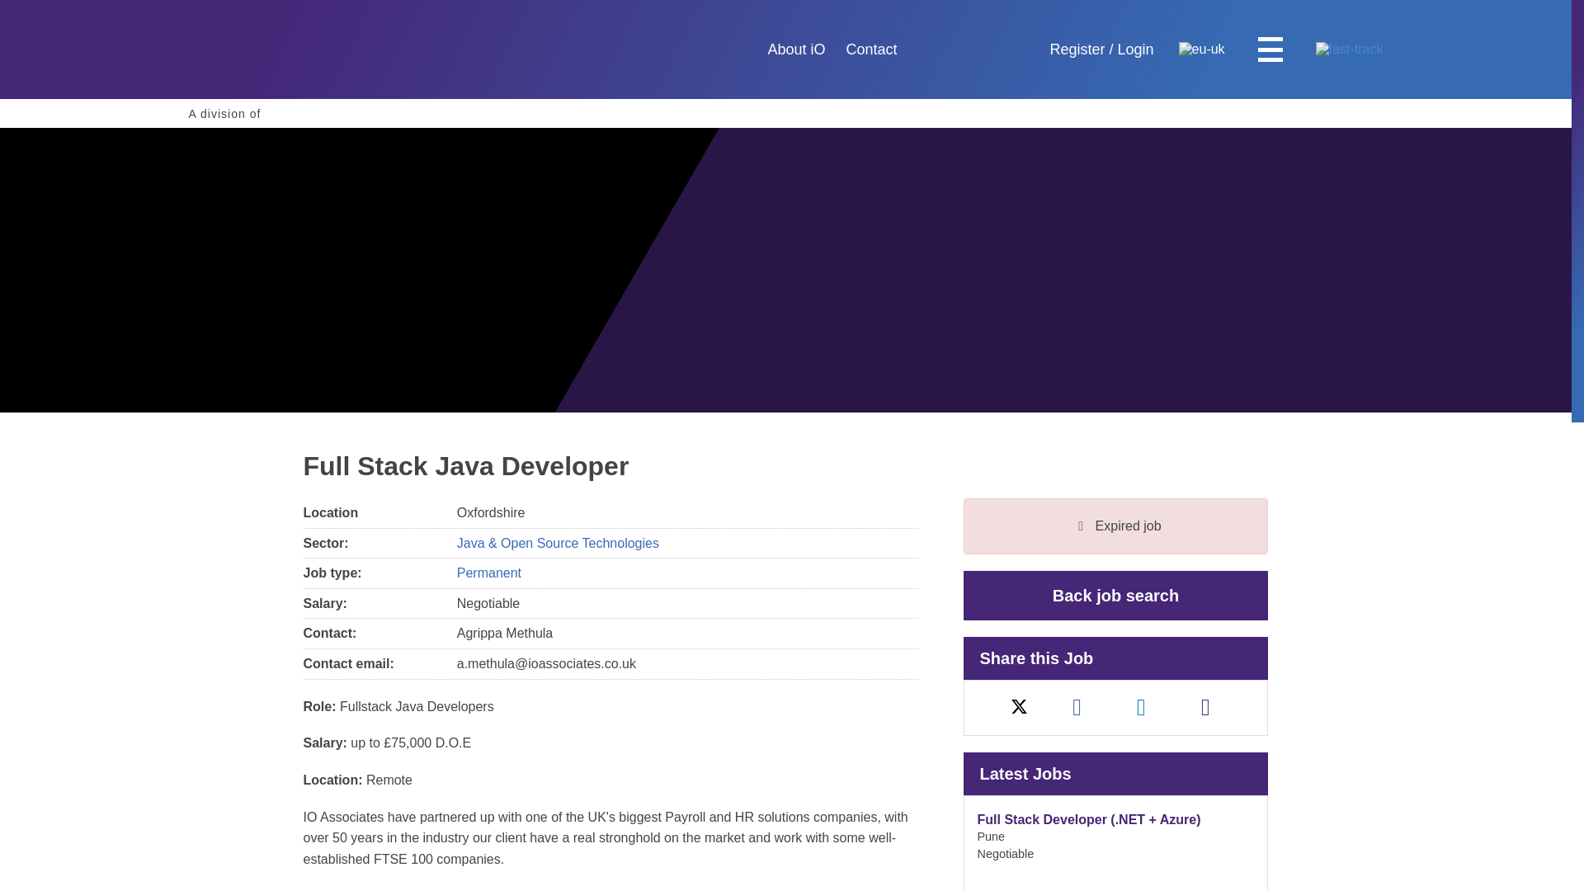  I want to click on Email, so click(254, 49).